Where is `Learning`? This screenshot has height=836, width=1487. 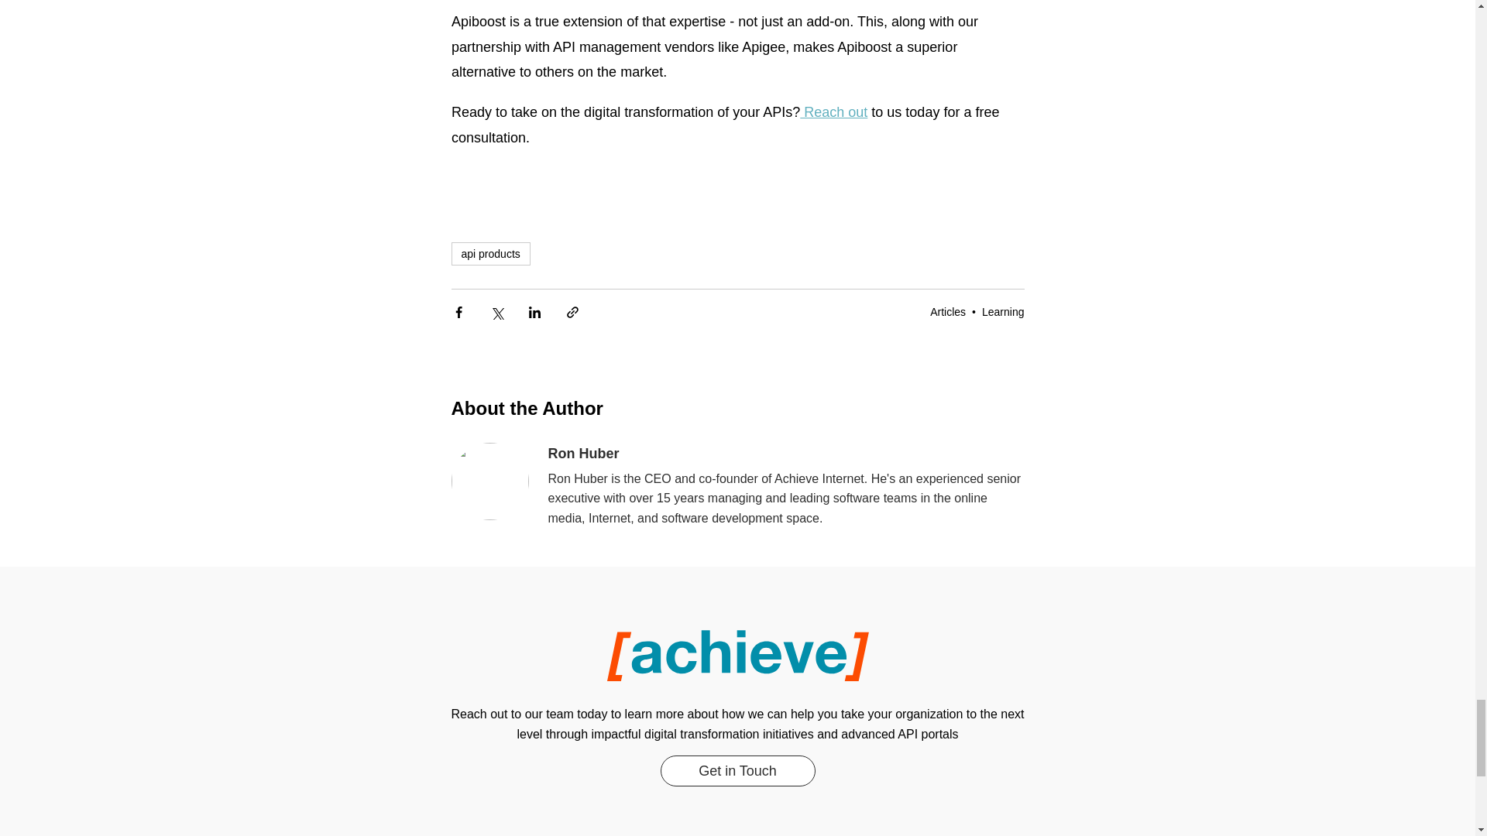
Learning is located at coordinates (1002, 312).